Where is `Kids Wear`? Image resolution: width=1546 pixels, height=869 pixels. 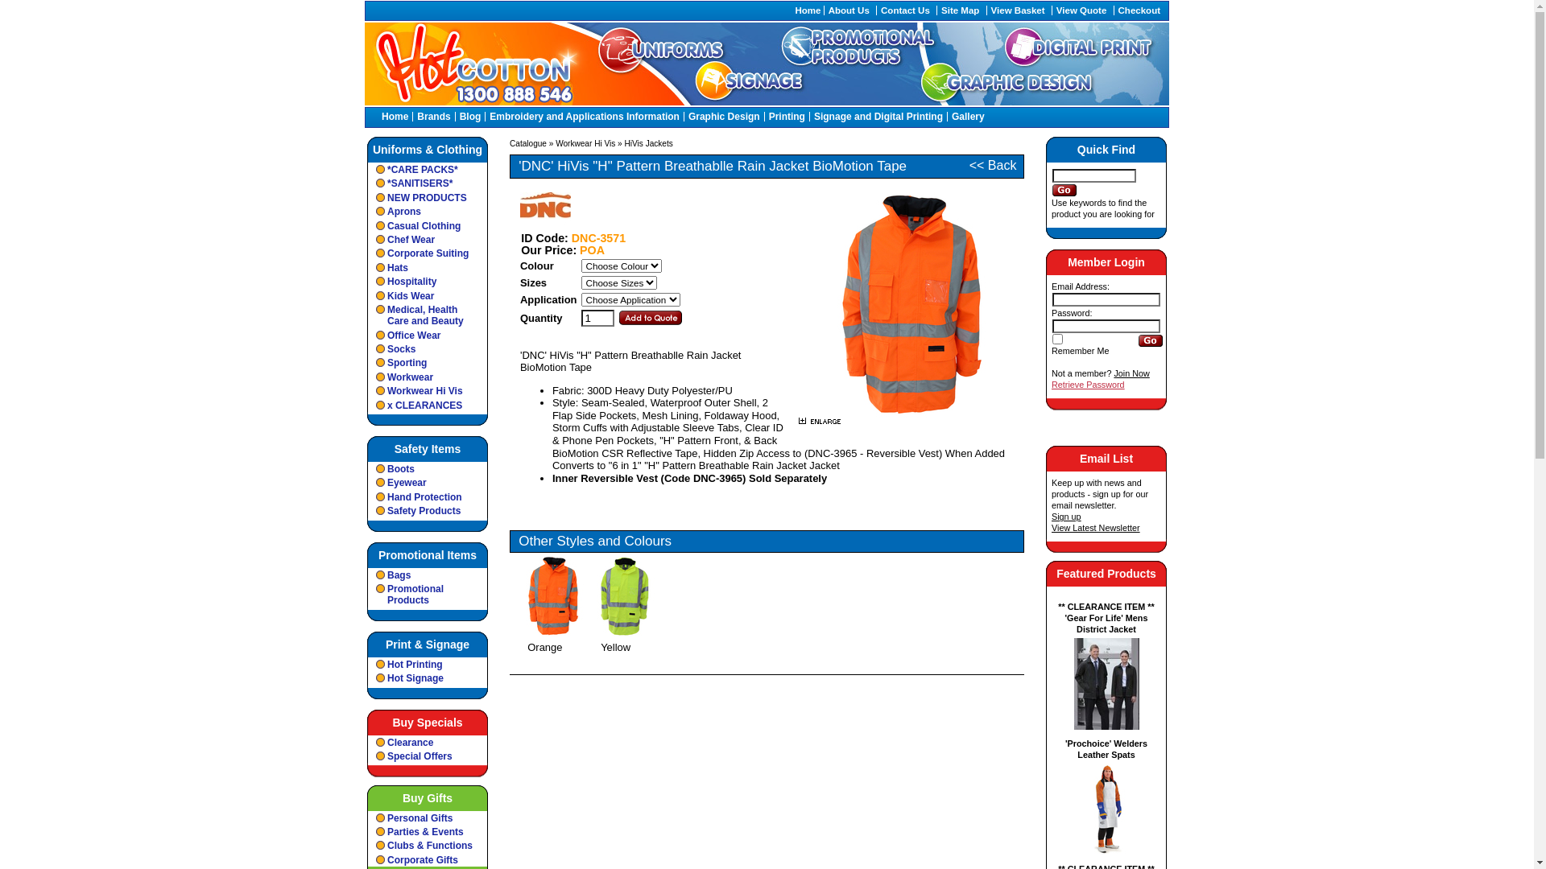 Kids Wear is located at coordinates (428, 296).